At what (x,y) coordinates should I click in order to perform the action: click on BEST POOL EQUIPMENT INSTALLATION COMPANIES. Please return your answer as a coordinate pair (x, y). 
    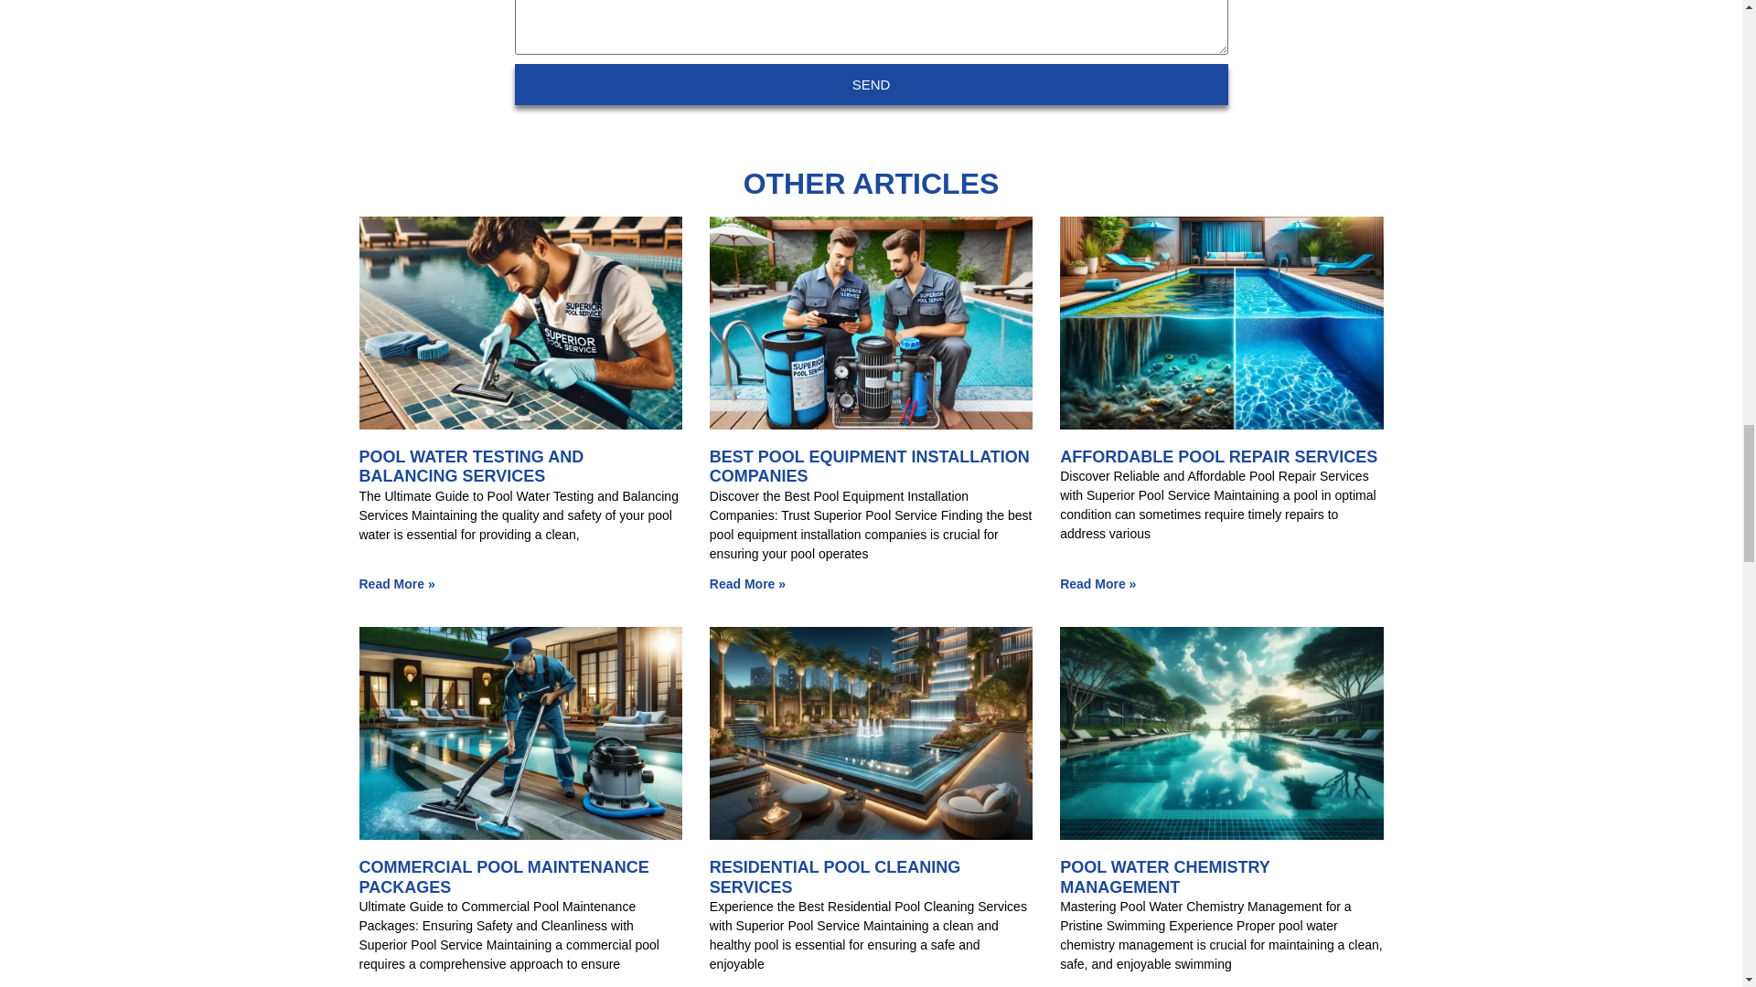
    Looking at the image, I should click on (869, 467).